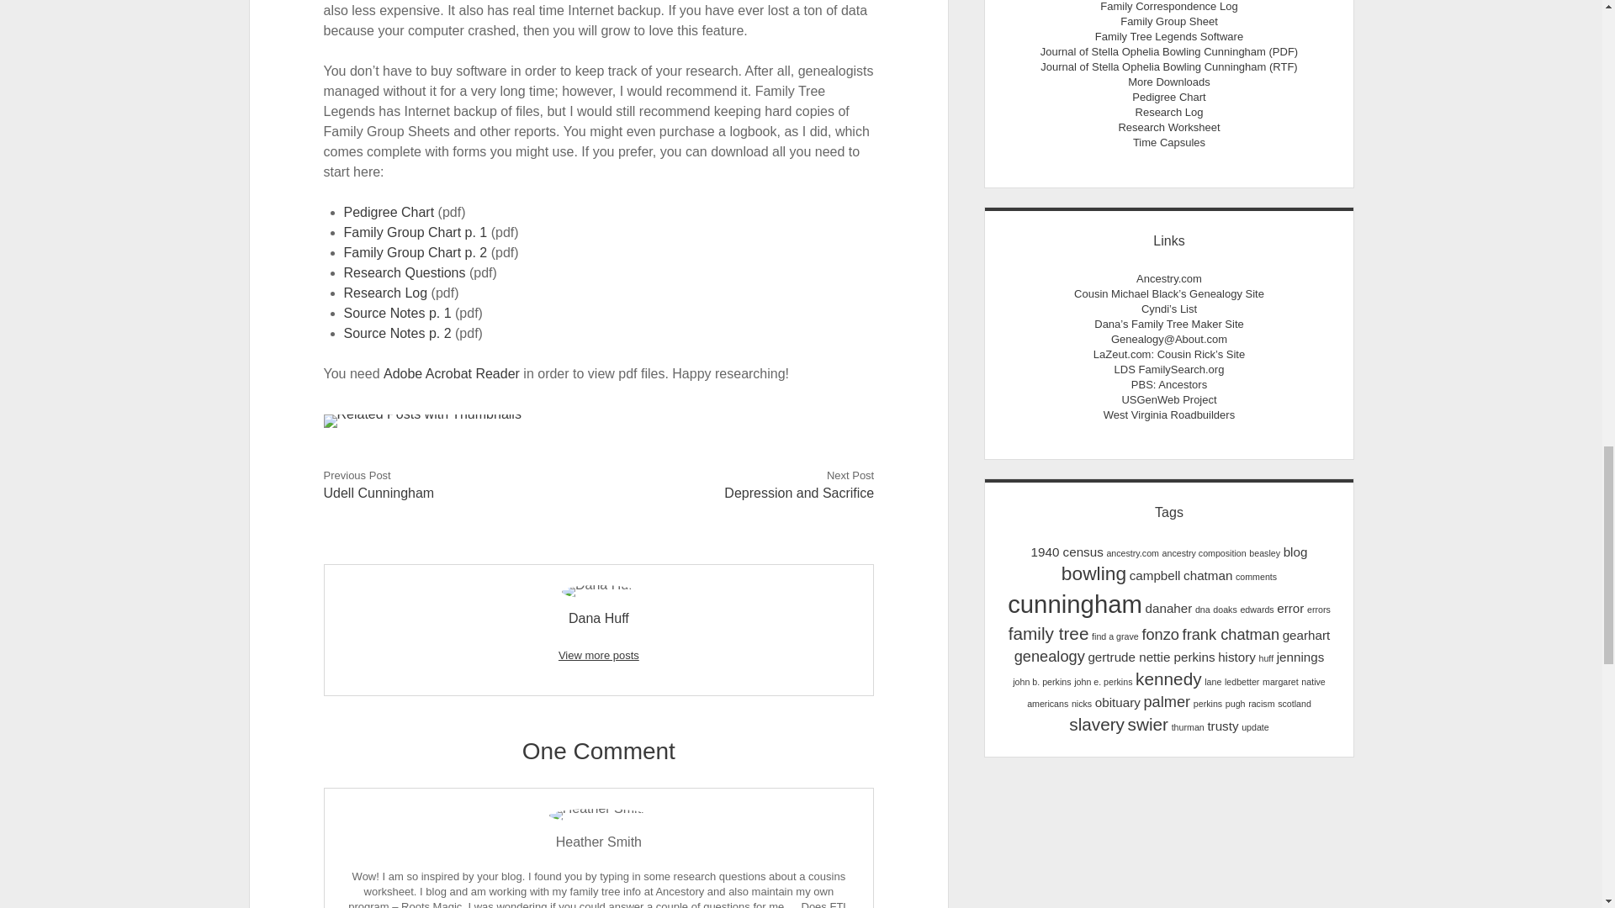  Describe the element at coordinates (1168, 98) in the screenshot. I see `PDF` at that location.